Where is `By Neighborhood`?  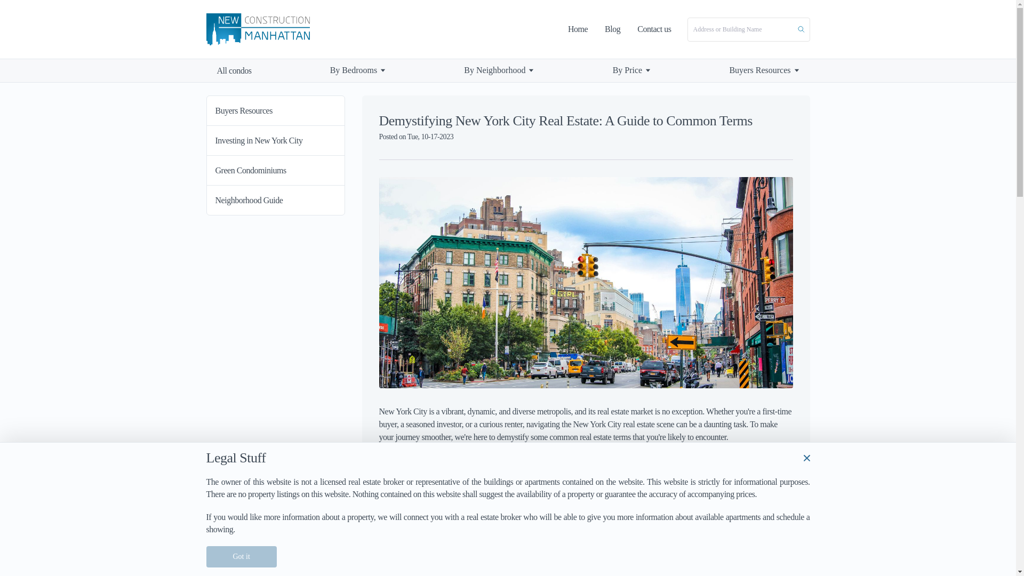
By Neighborhood is located at coordinates (494, 70).